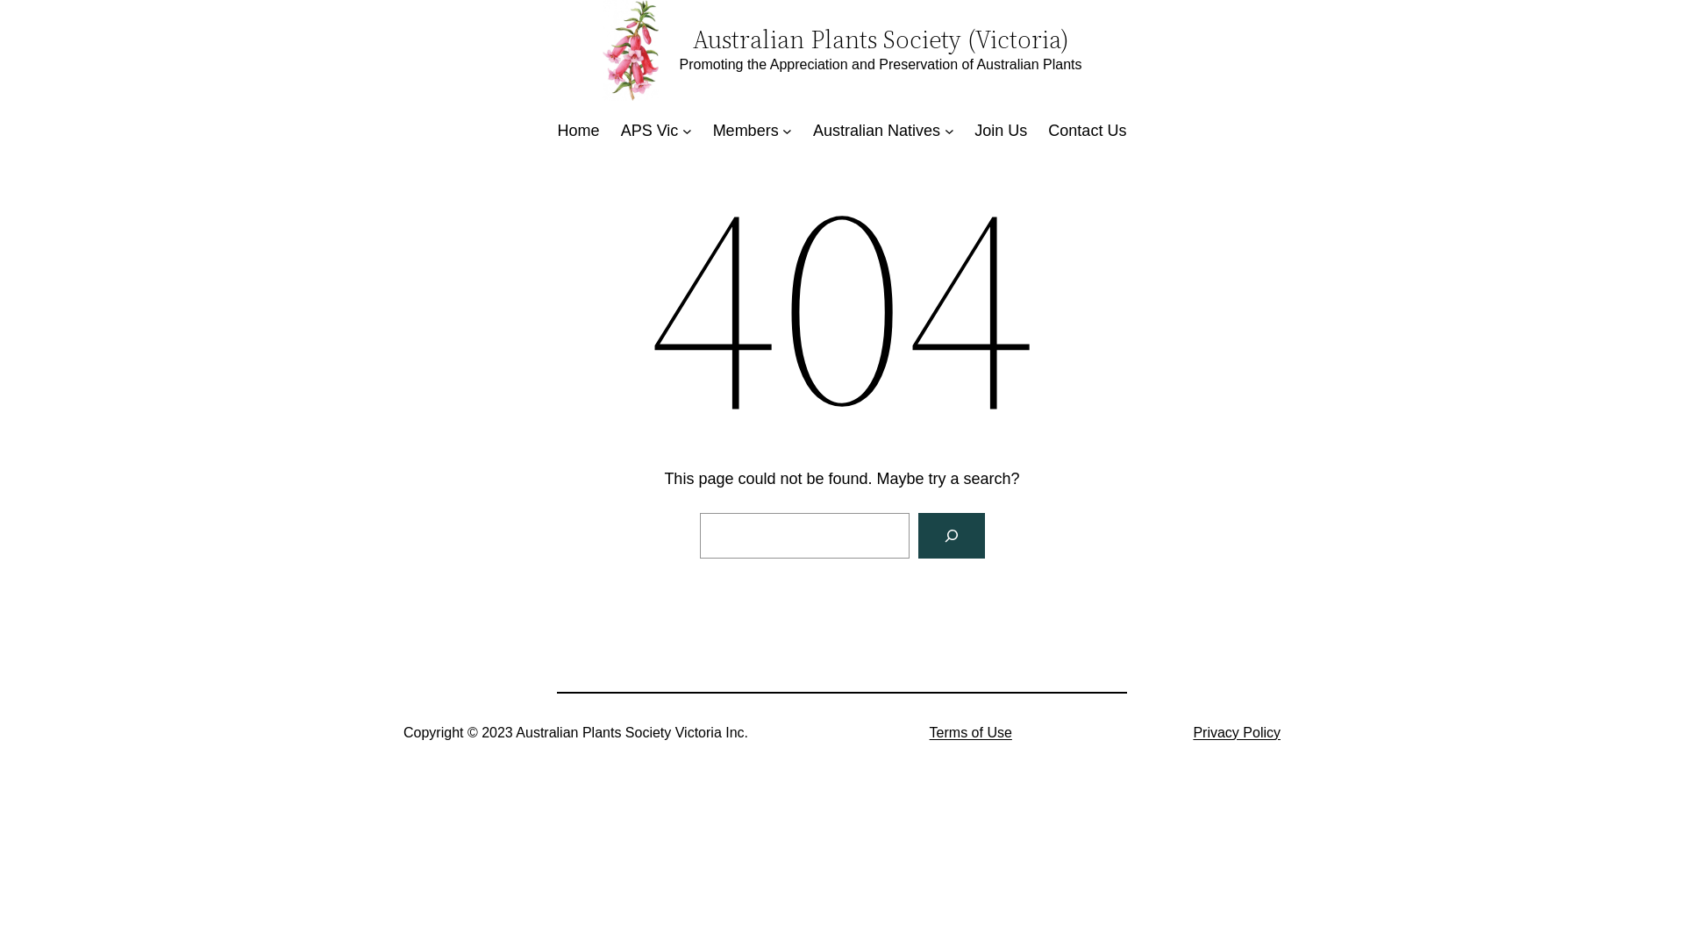 This screenshot has width=1684, height=947. What do you see at coordinates (1237, 733) in the screenshot?
I see `Privacy Policy` at bounding box center [1237, 733].